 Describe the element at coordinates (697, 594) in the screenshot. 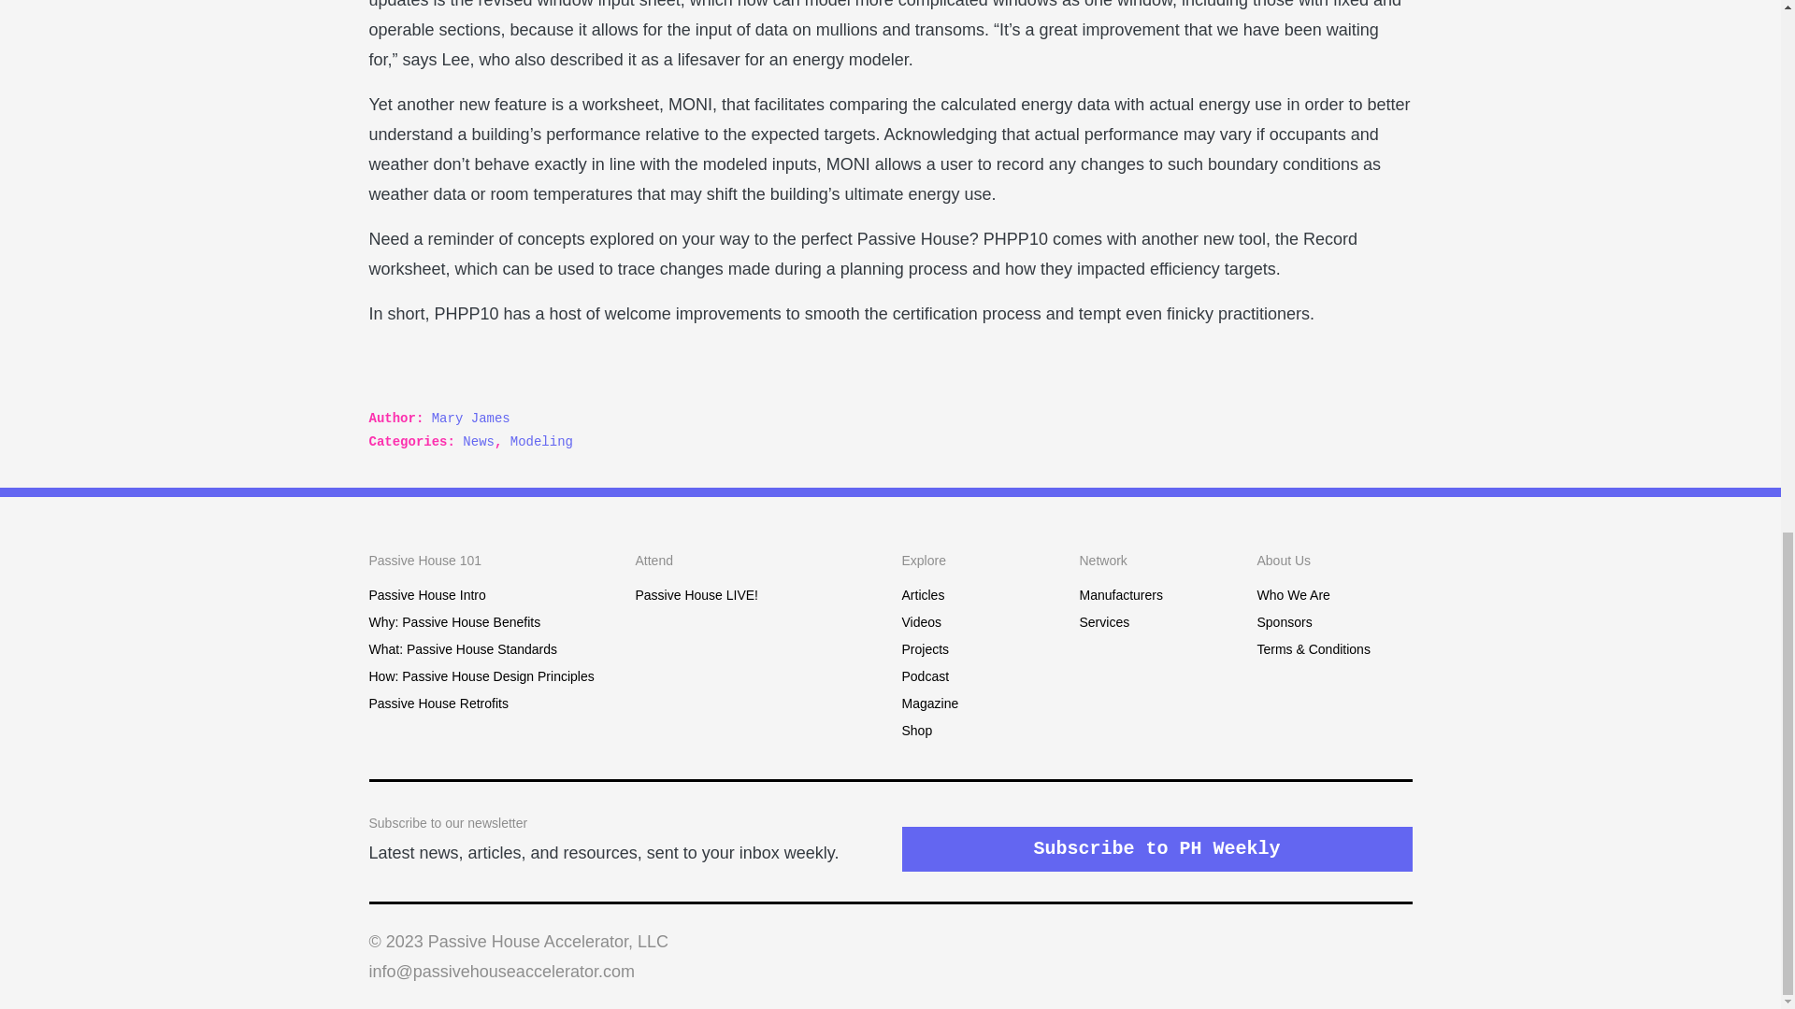

I see `Passive House LIVE!` at that location.